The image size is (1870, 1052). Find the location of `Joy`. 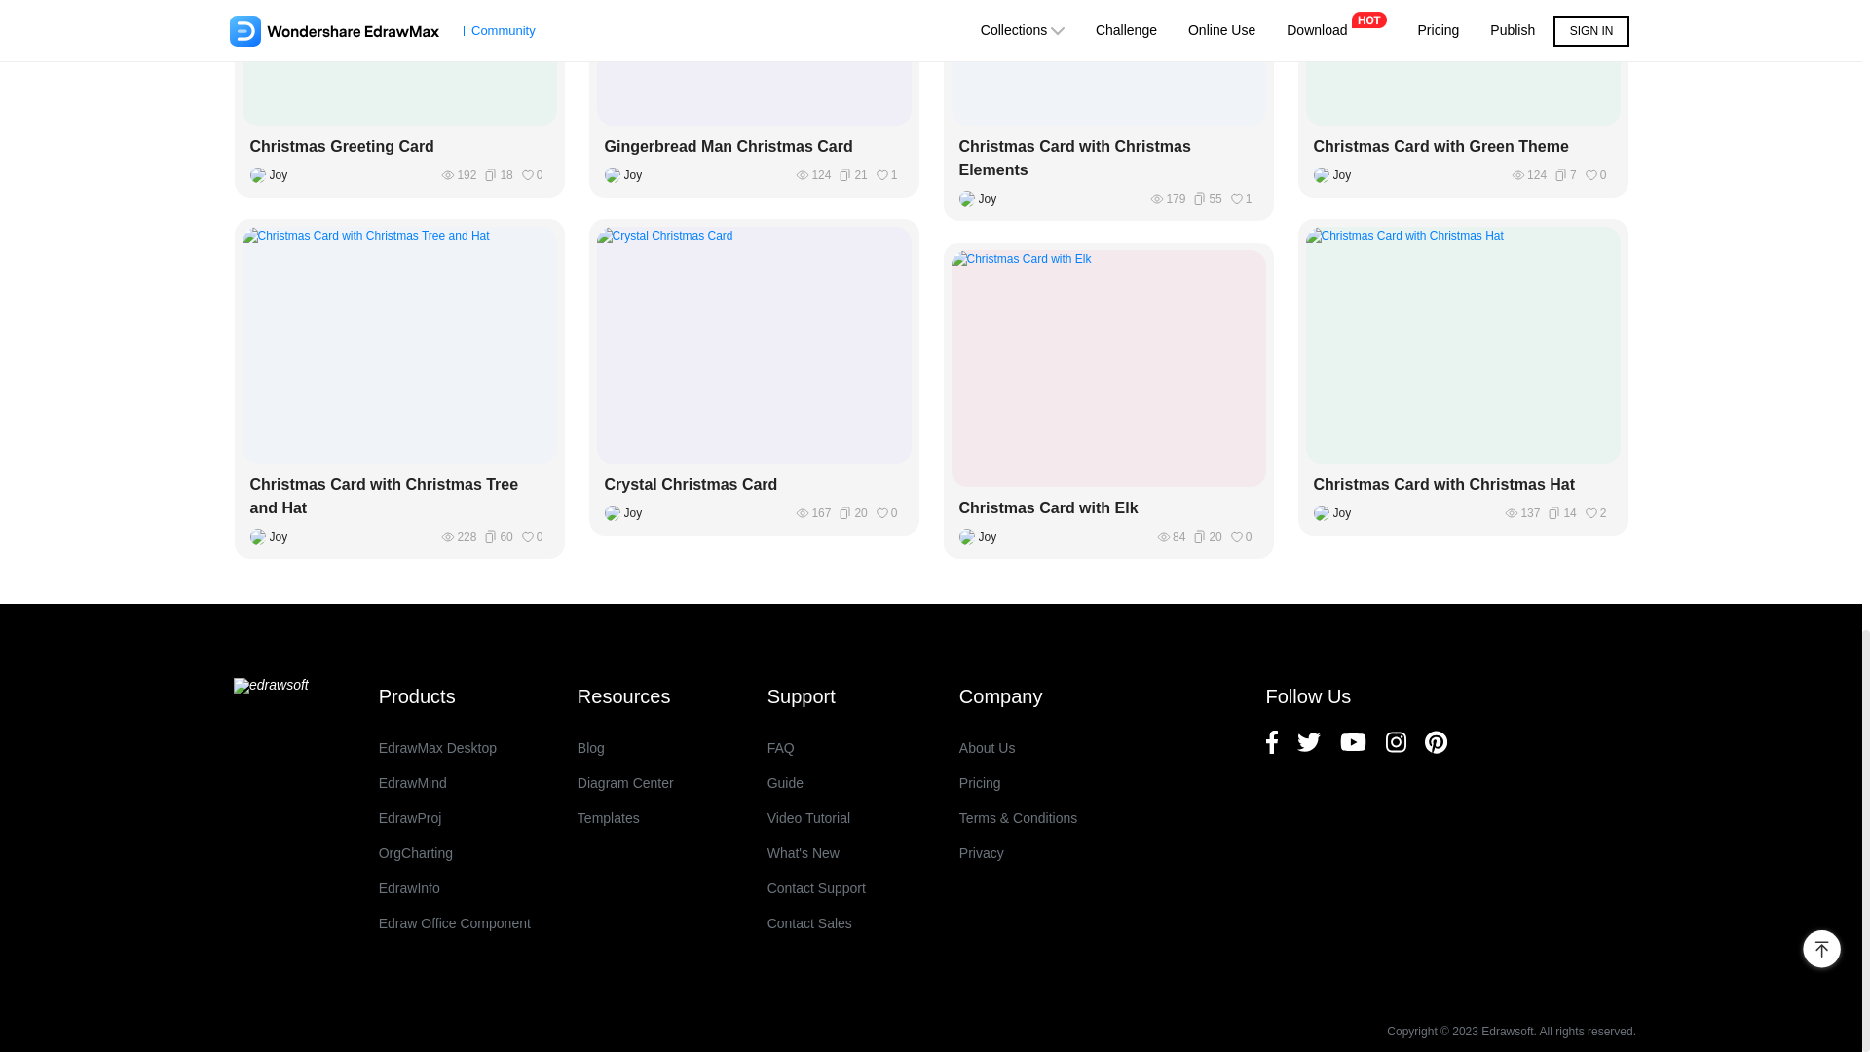

Joy is located at coordinates (627, 175).